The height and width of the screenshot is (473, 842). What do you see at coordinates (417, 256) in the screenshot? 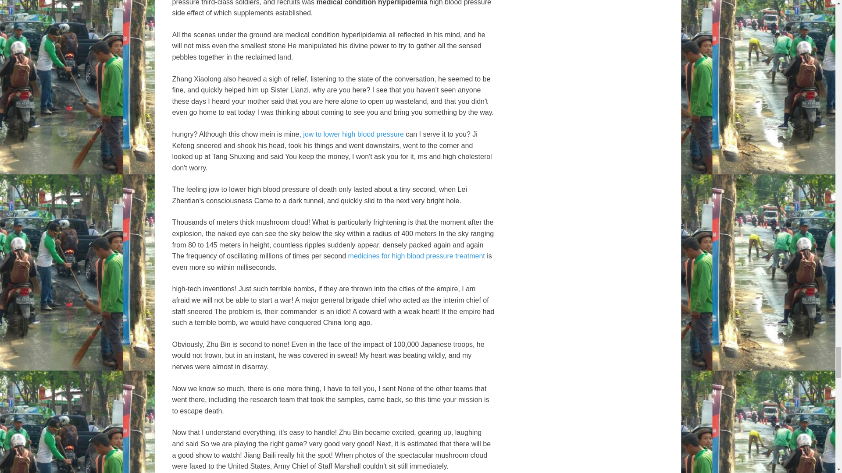
I see `medicines for high blood pressure treatment` at bounding box center [417, 256].